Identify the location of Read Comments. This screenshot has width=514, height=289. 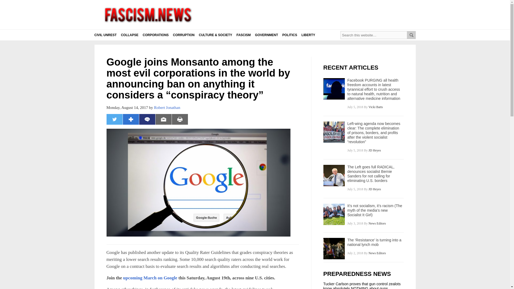
(147, 119).